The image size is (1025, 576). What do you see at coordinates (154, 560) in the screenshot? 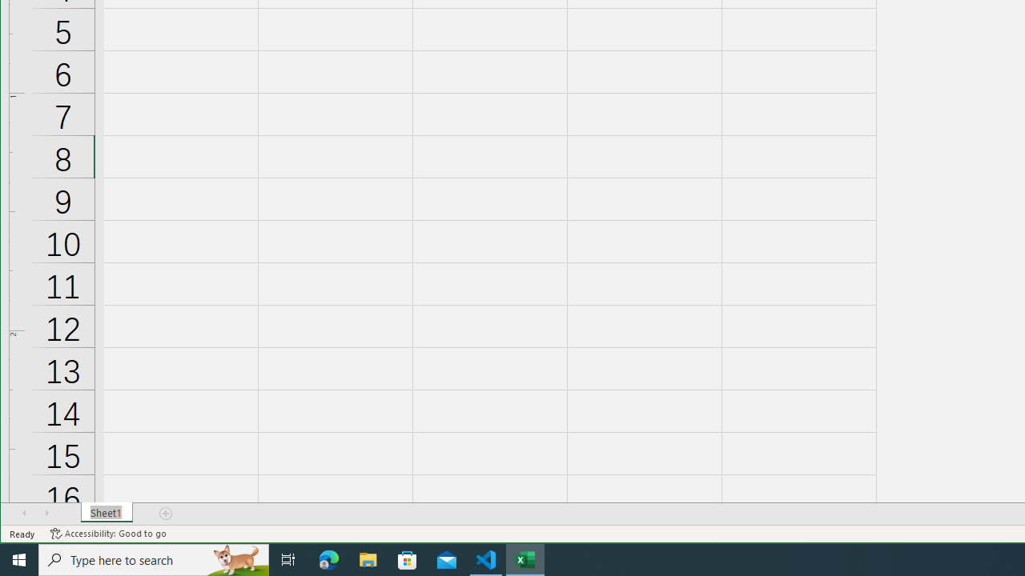
I see `Type here to search` at bounding box center [154, 560].